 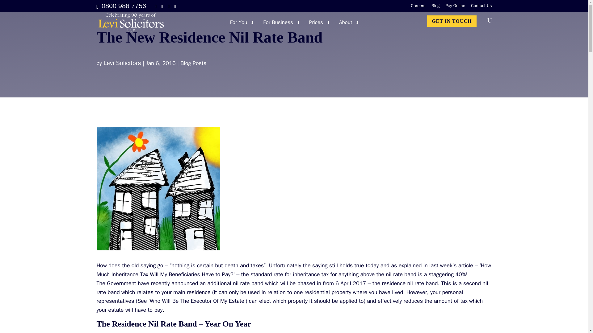 I want to click on Prices, so click(x=319, y=28).